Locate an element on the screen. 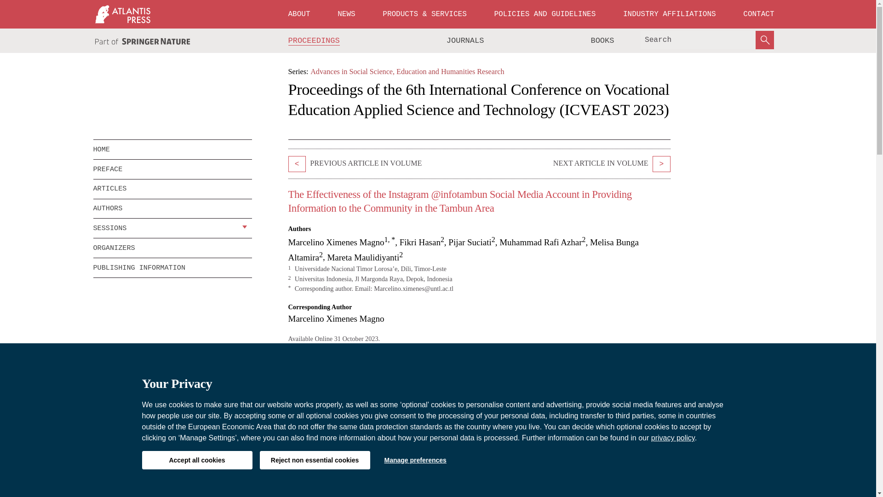  ABOUT is located at coordinates (299, 14).